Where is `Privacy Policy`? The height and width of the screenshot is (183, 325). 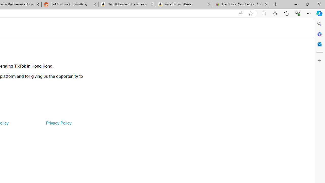 Privacy Policy is located at coordinates (58, 123).